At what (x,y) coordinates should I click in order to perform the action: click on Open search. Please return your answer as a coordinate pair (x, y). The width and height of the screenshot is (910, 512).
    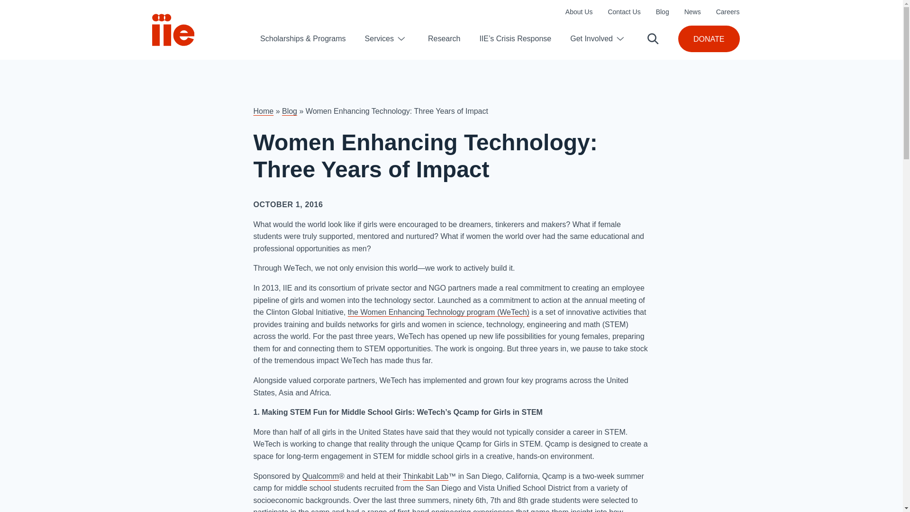
    Looking at the image, I should click on (653, 39).